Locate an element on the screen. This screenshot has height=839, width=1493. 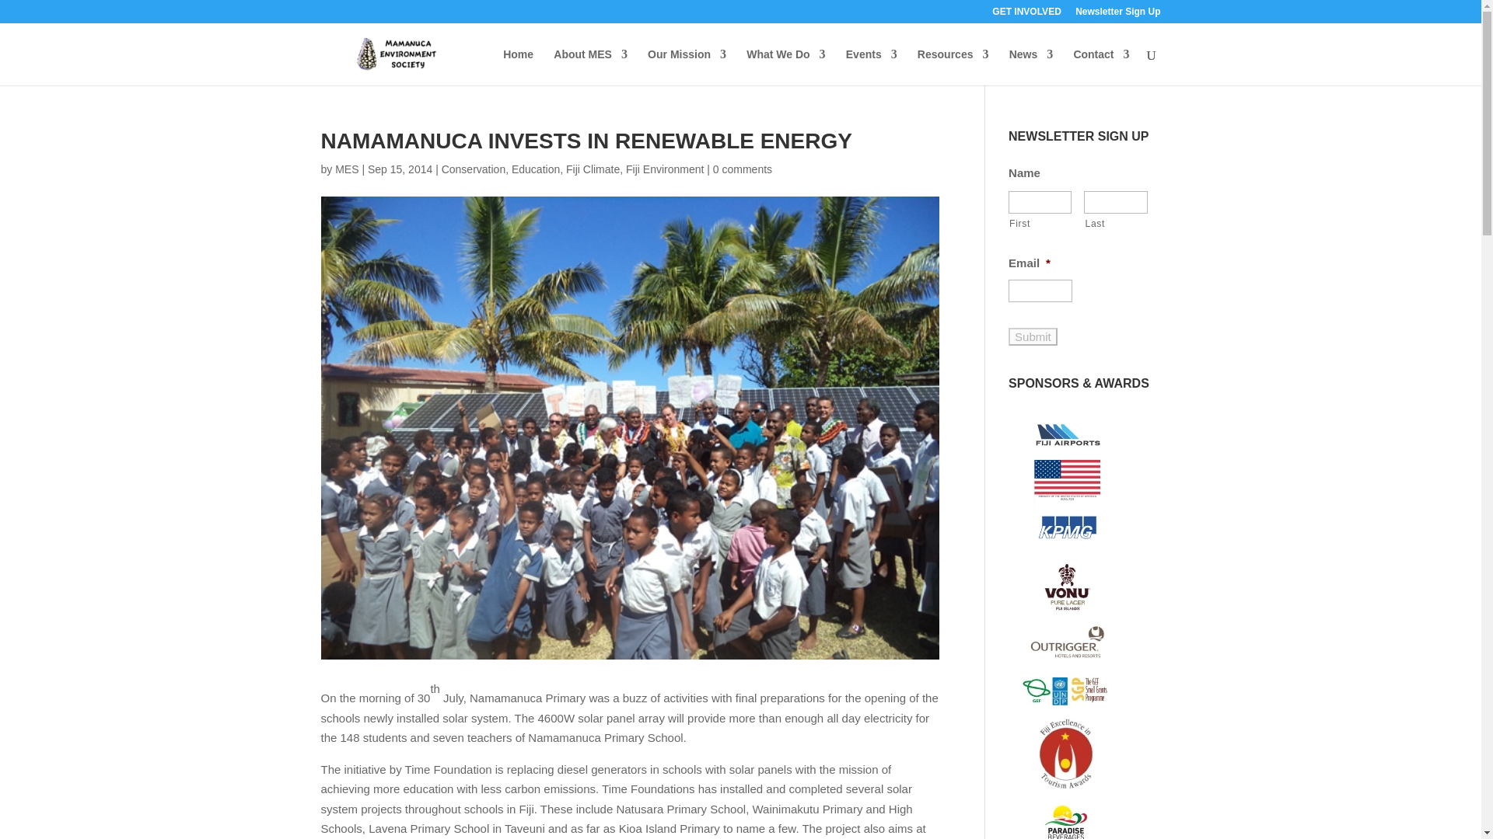
About MES is located at coordinates (590, 67).